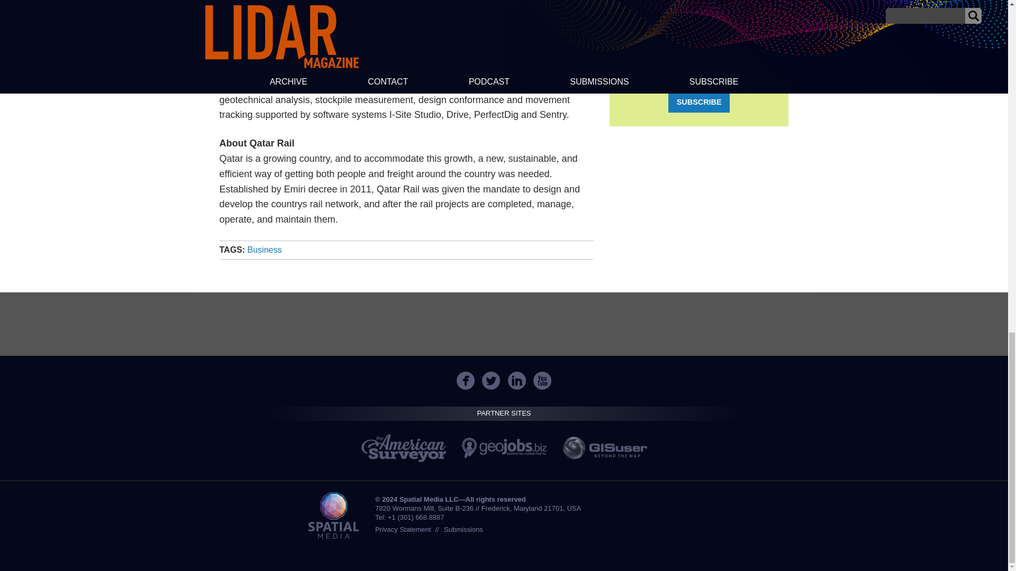  I want to click on icon-sm-fb, so click(466, 381).